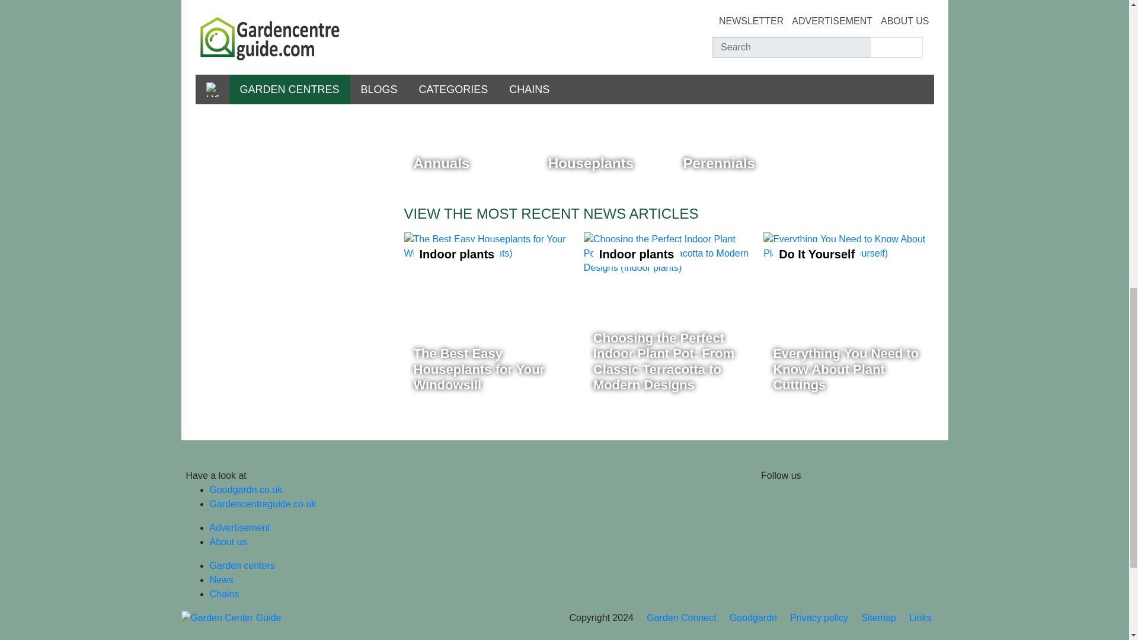  What do you see at coordinates (467, 120) in the screenshot?
I see `Advertisement` at bounding box center [467, 120].